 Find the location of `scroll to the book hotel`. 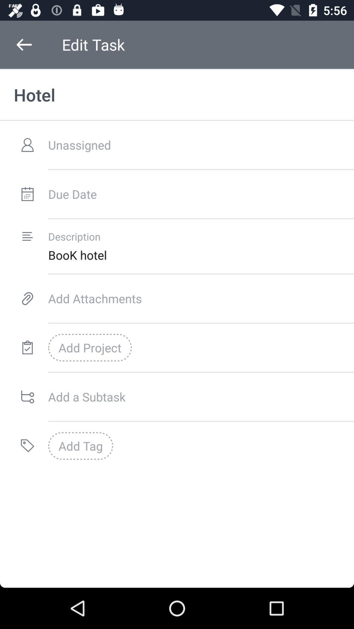

scroll to the book hotel is located at coordinates (201, 255).